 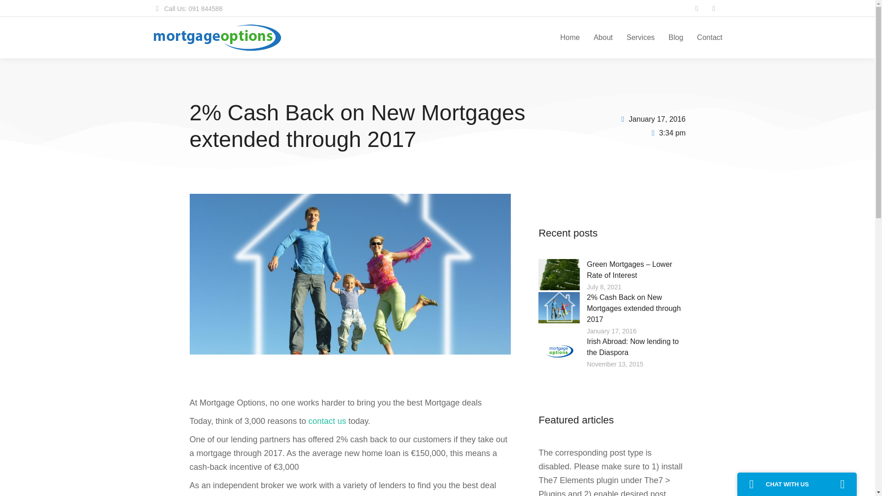 I want to click on January 17, 2016, so click(x=651, y=119).